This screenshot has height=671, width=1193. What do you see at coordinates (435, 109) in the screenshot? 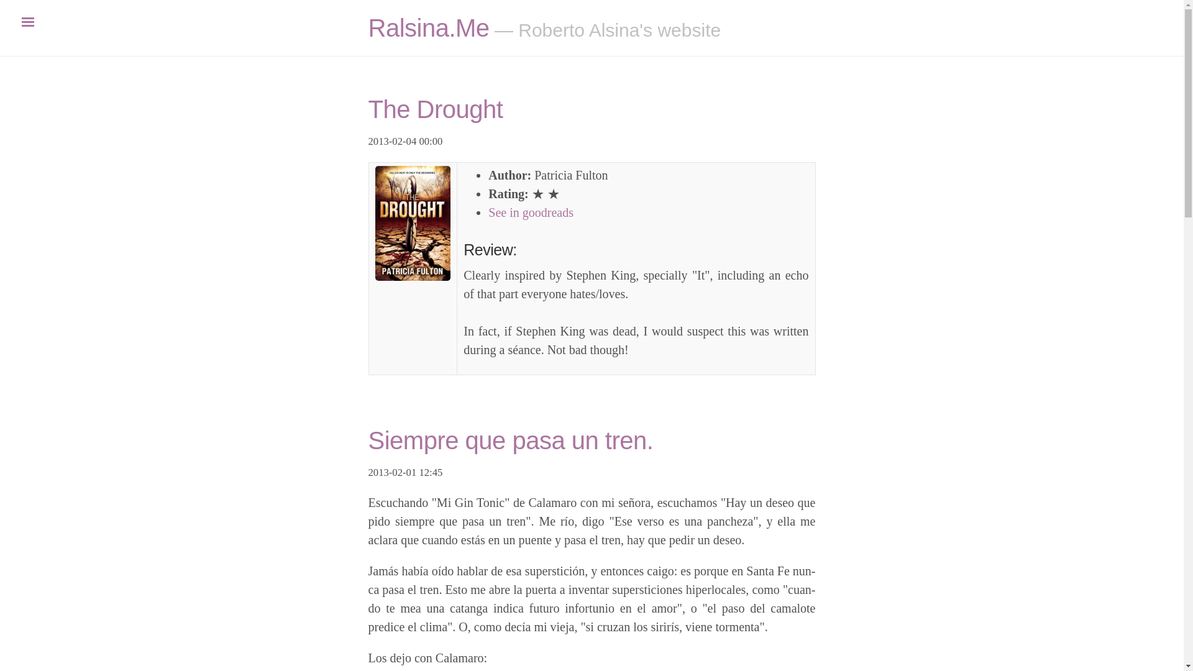
I see `The Drought` at bounding box center [435, 109].